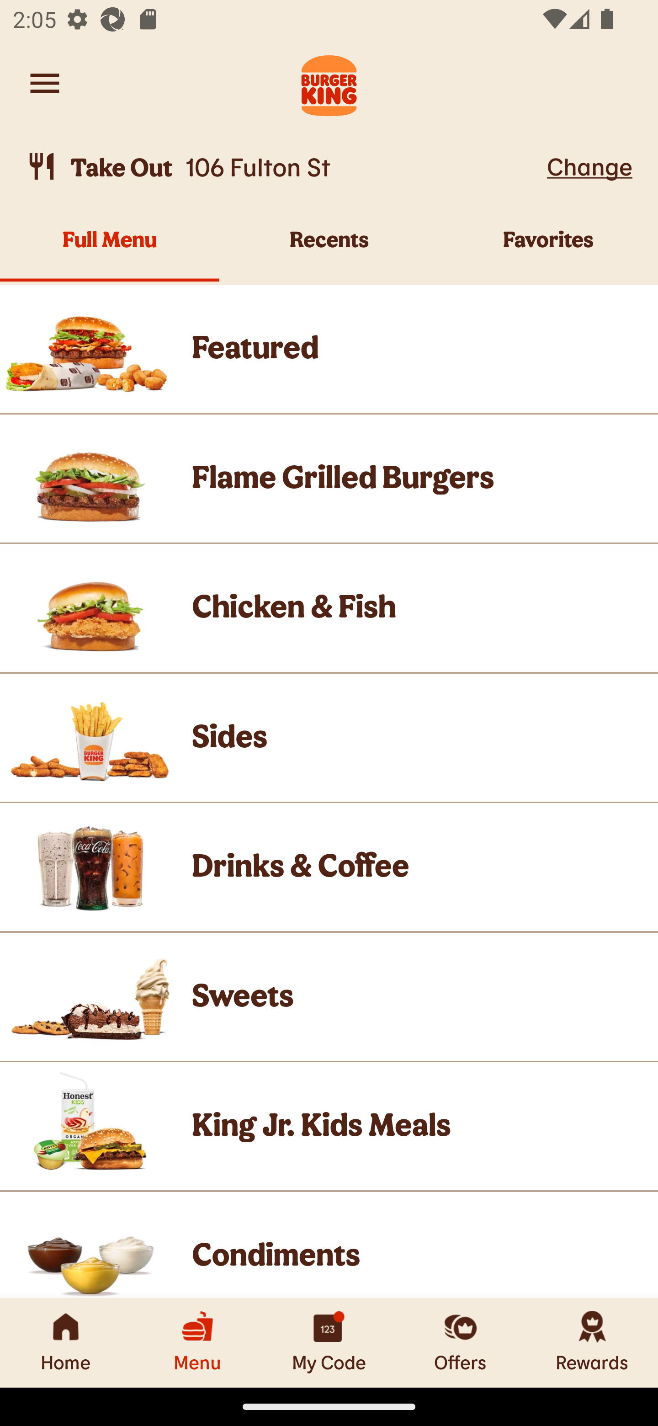 The width and height of the screenshot is (658, 1426). Describe the element at coordinates (110, 250) in the screenshot. I see `Full Menu` at that location.